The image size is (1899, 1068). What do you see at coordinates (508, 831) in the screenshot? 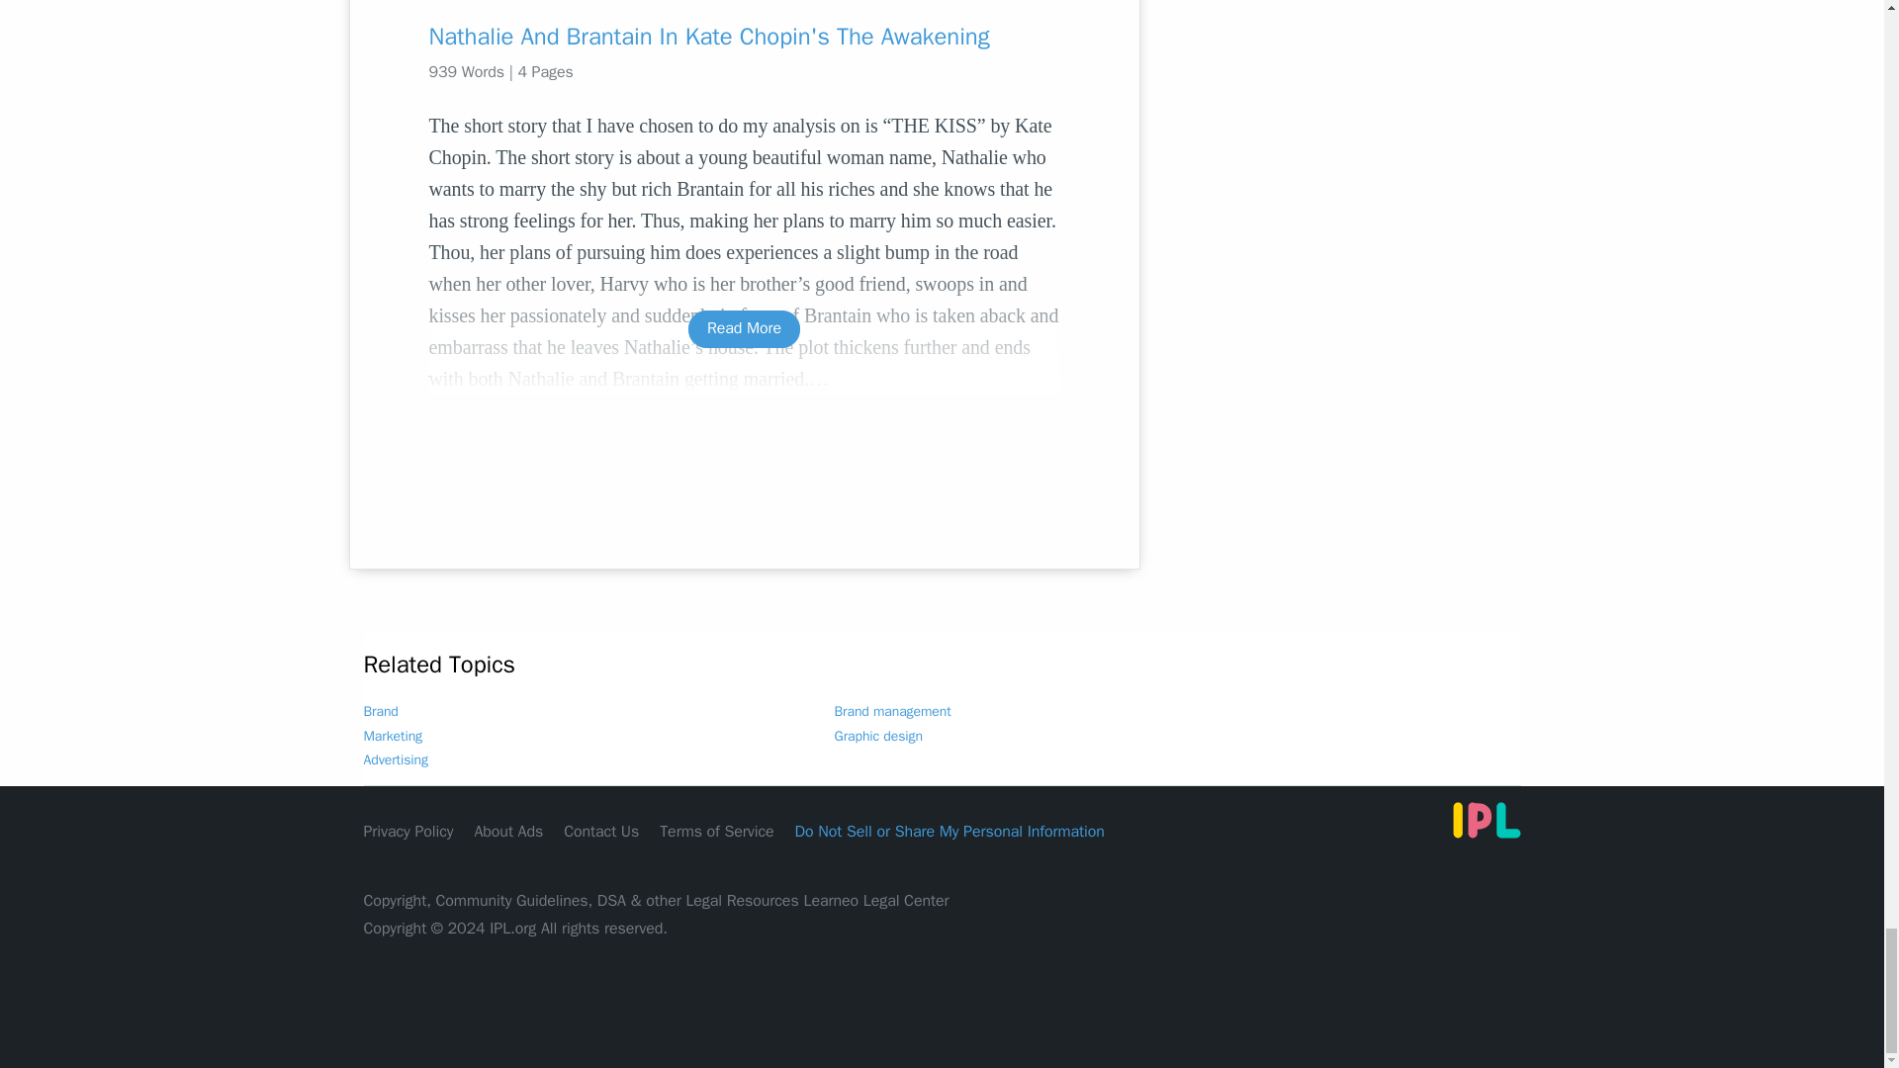
I see `About Ads` at bounding box center [508, 831].